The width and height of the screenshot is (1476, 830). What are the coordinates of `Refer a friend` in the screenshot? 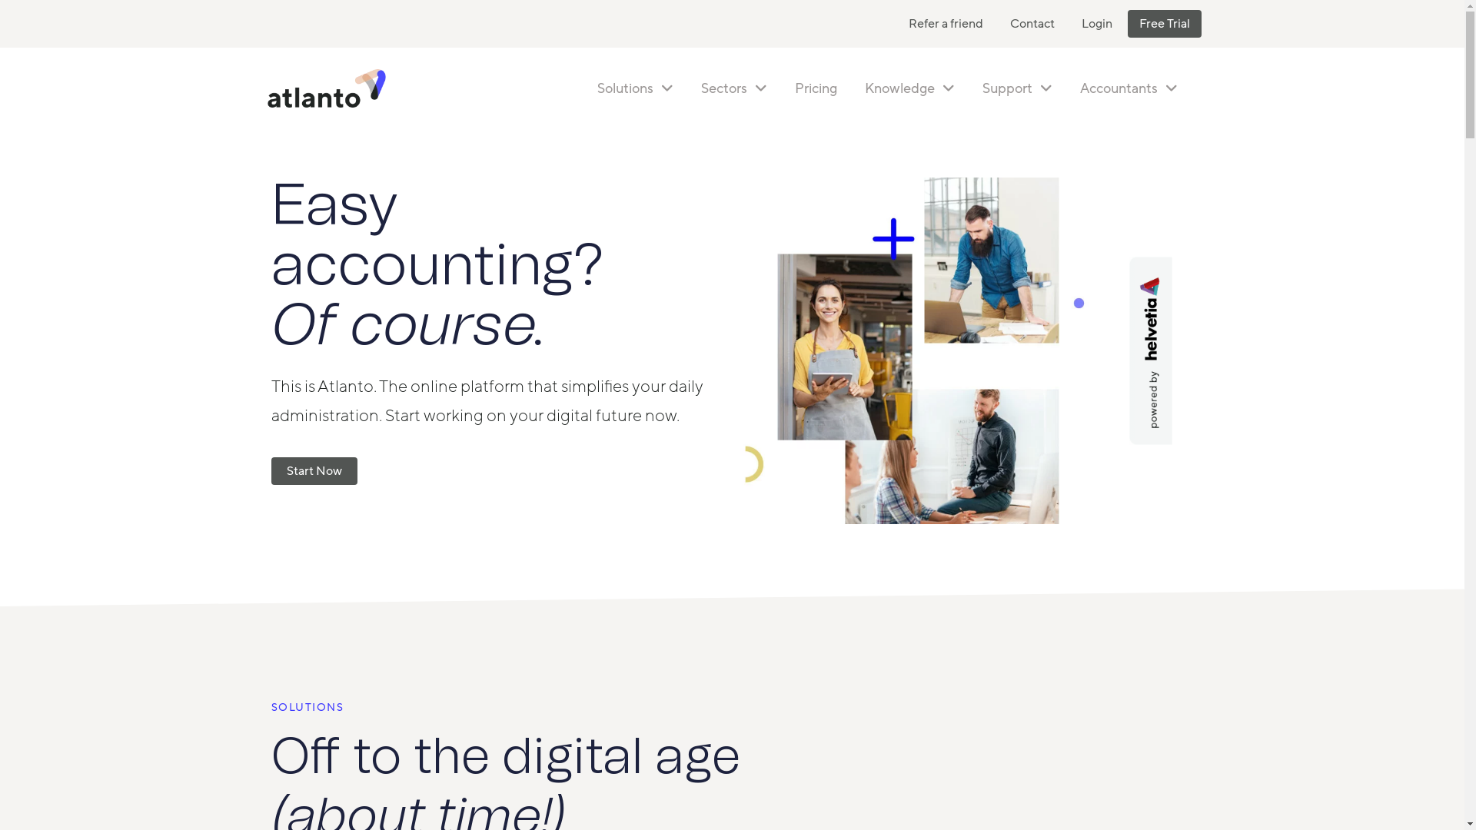 It's located at (946, 24).